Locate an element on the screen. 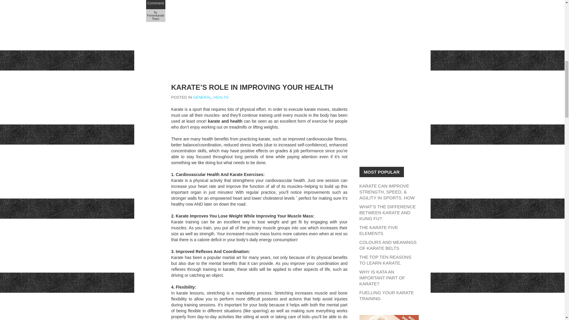 This screenshot has width=569, height=320. GENERAL is located at coordinates (202, 97).